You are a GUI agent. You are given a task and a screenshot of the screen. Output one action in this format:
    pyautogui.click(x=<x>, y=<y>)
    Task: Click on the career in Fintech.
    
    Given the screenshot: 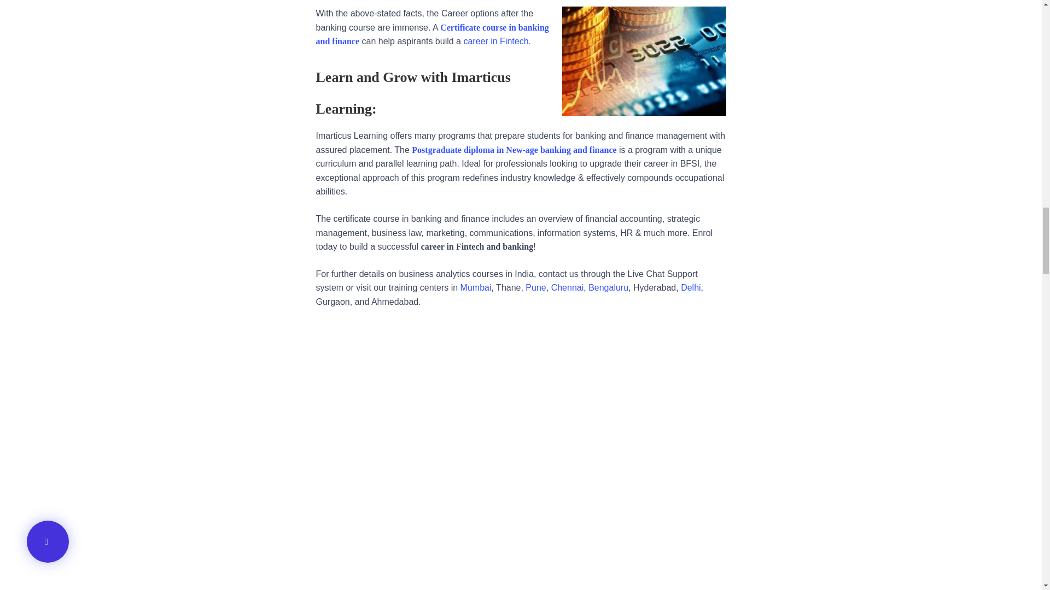 What is the action you would take?
    pyautogui.click(x=497, y=41)
    